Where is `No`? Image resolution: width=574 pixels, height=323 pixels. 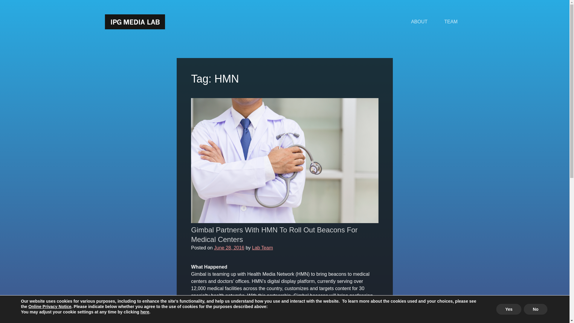
No is located at coordinates (535, 309).